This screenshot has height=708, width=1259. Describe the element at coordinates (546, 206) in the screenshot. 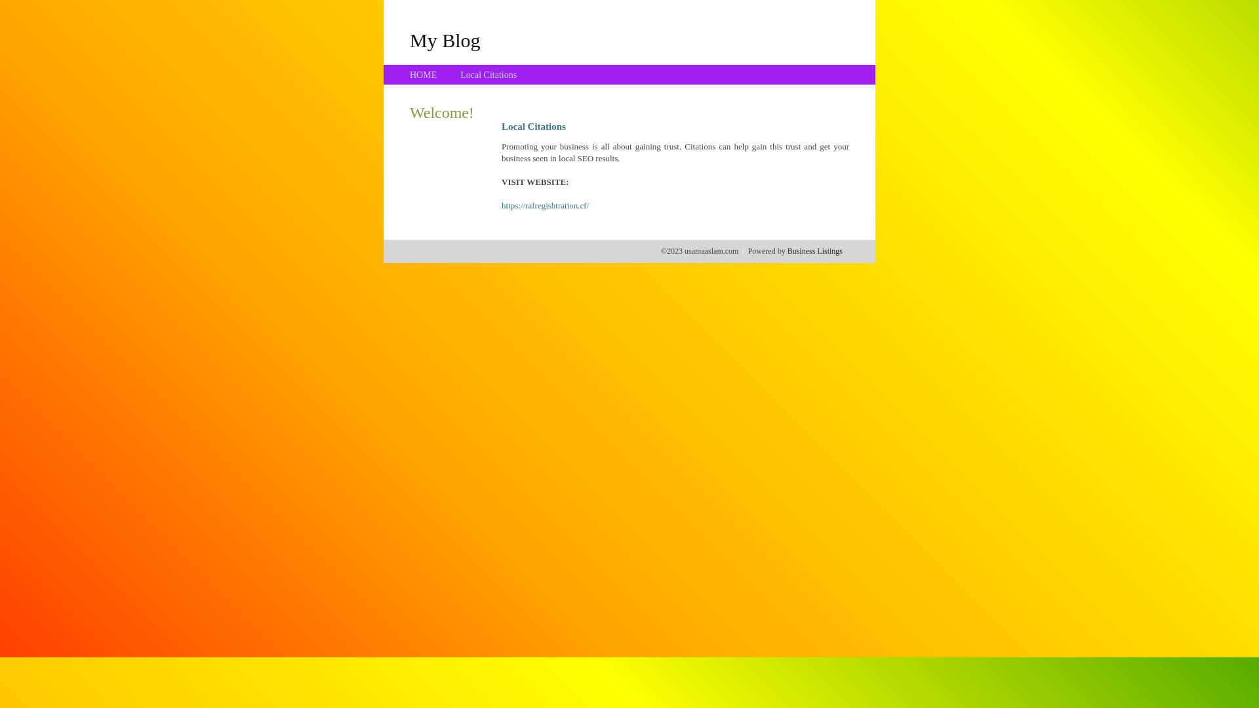

I see `https://rafregishtration.cf/` at that location.